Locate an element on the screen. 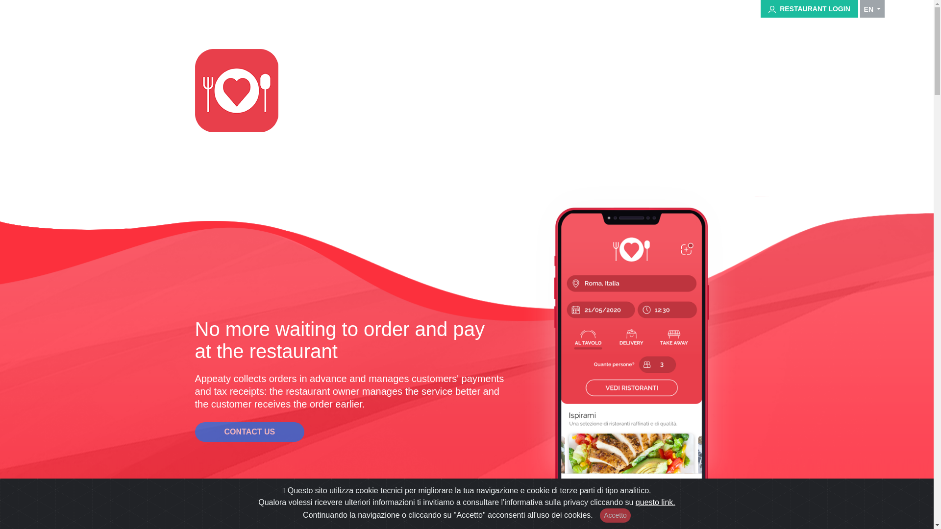 This screenshot has width=941, height=529. RESTAURANT LOGIN   is located at coordinates (809, 9).